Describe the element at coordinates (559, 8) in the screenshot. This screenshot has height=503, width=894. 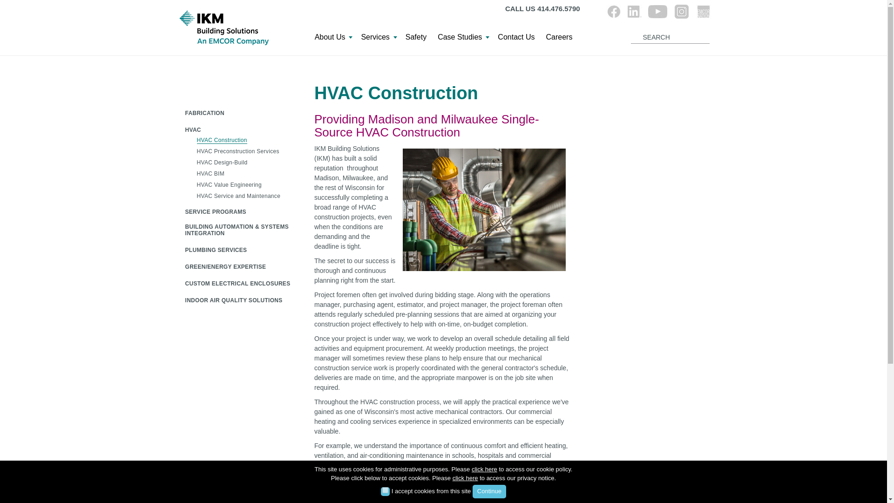
I see `414.476.5790` at that location.